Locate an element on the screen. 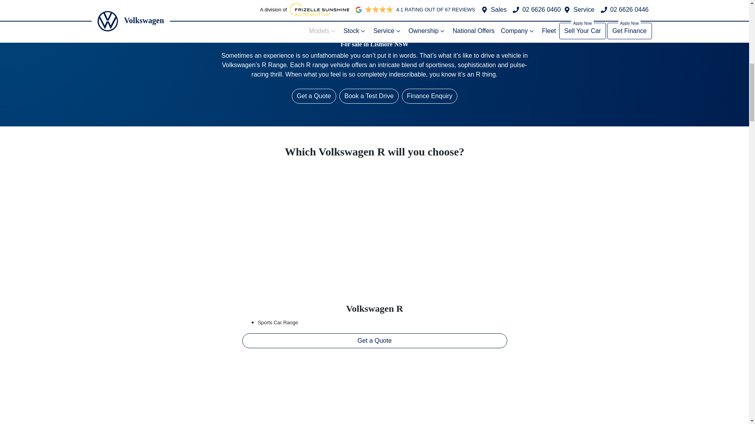 The image size is (755, 424). Finance Enquiry is located at coordinates (429, 96).